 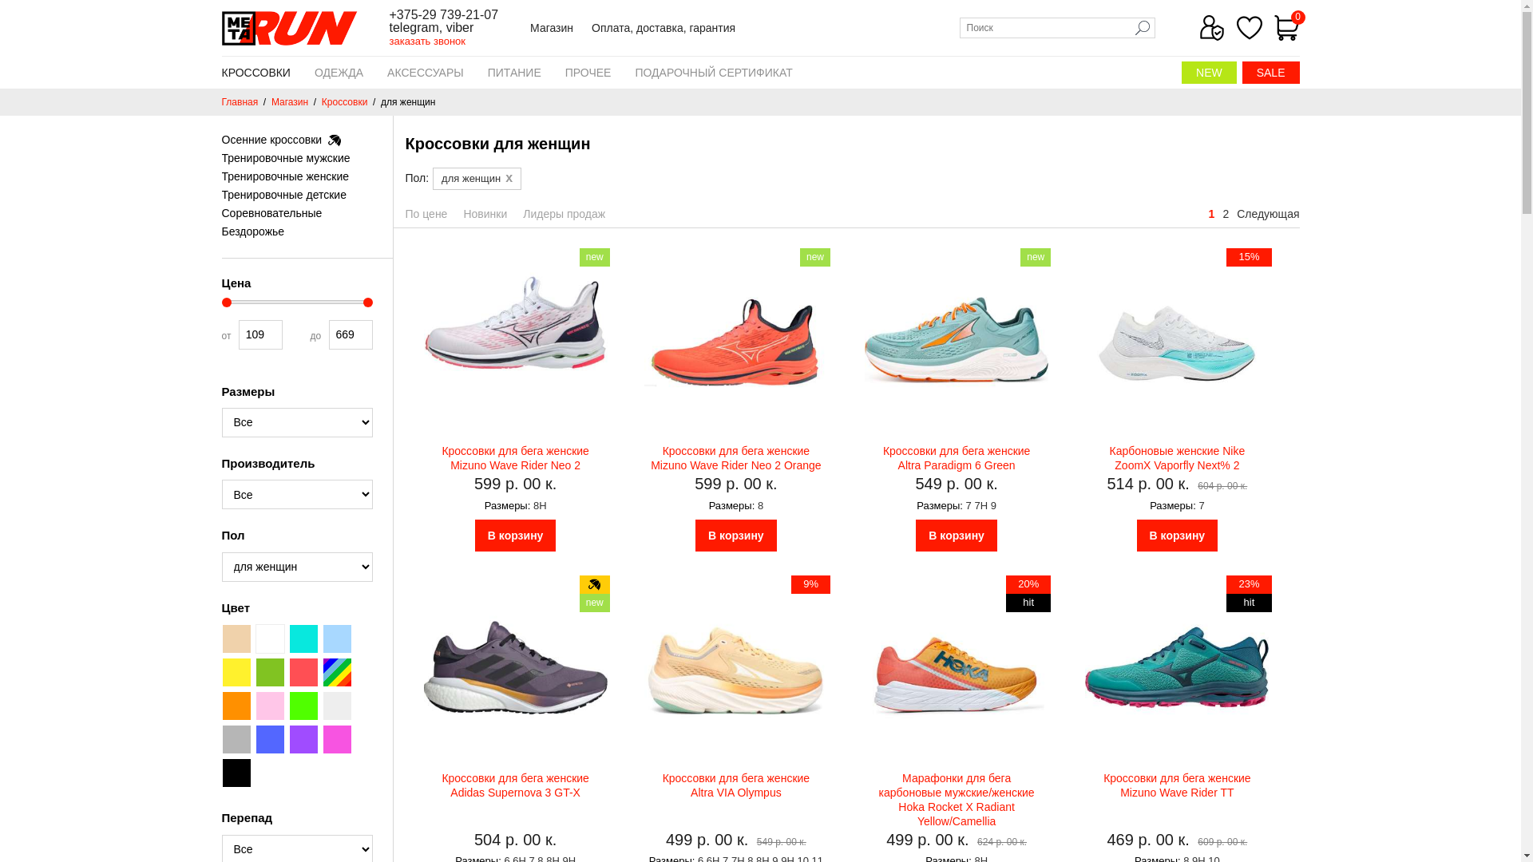 What do you see at coordinates (516, 340) in the screenshot?
I see `new` at bounding box center [516, 340].